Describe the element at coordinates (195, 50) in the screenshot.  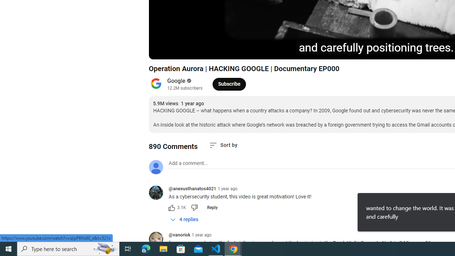
I see `Mute (m)` at that location.